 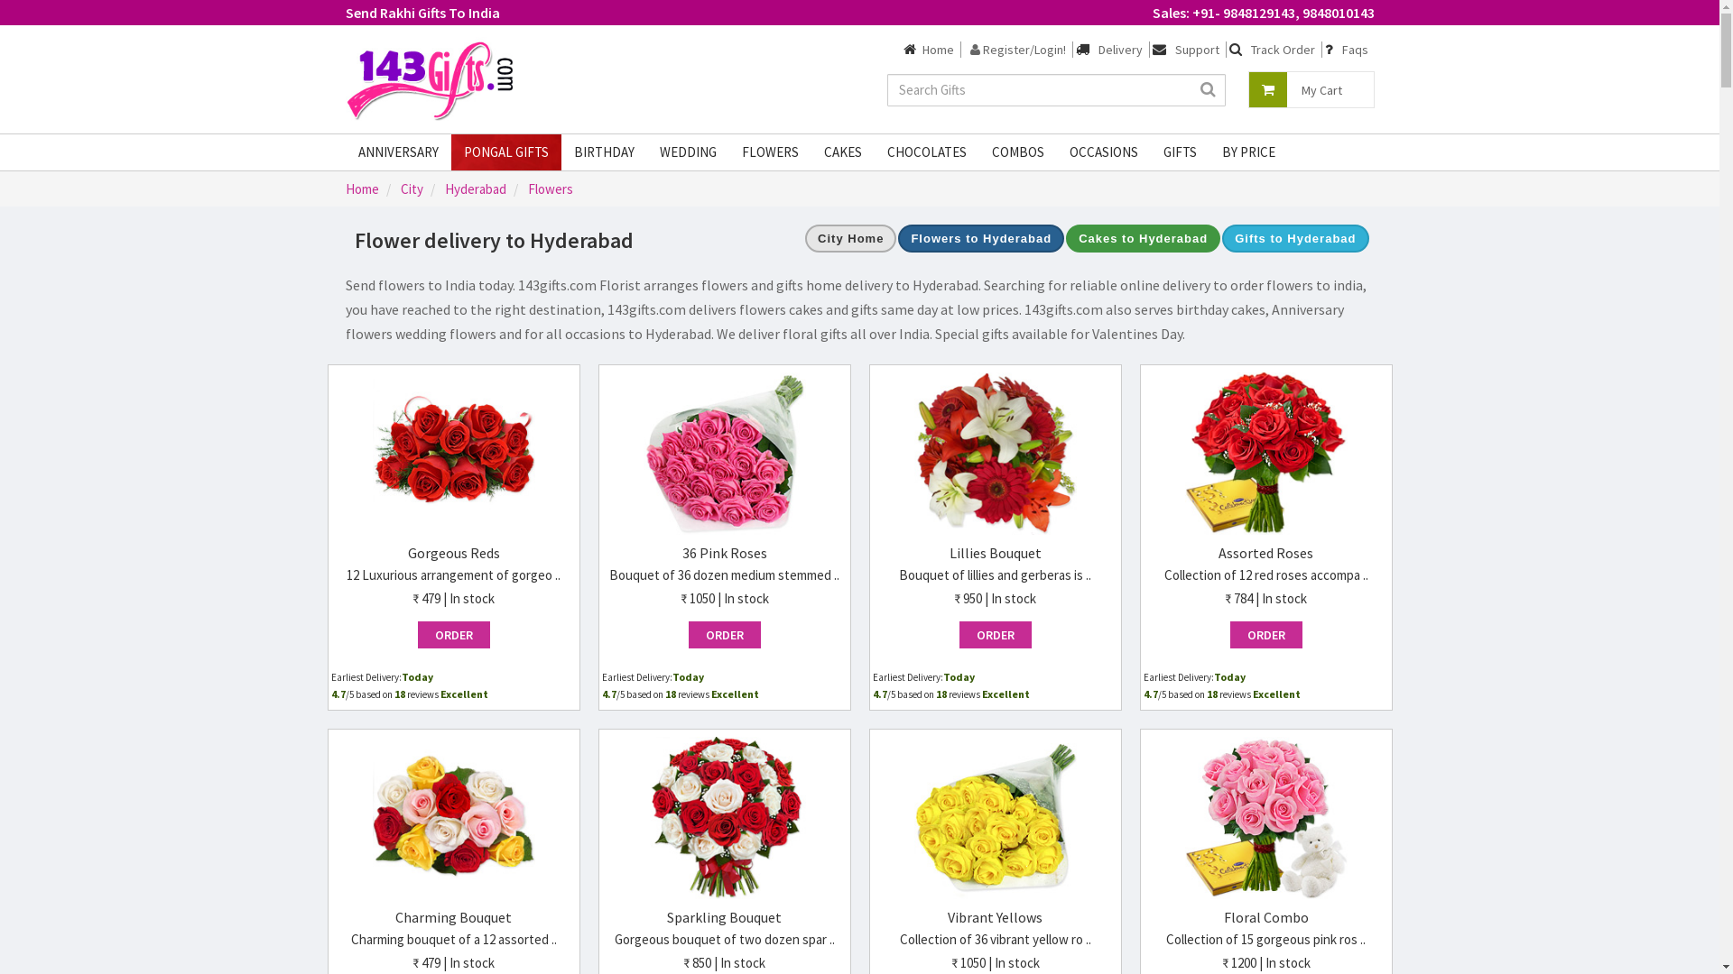 I want to click on Home, so click(x=937, y=50).